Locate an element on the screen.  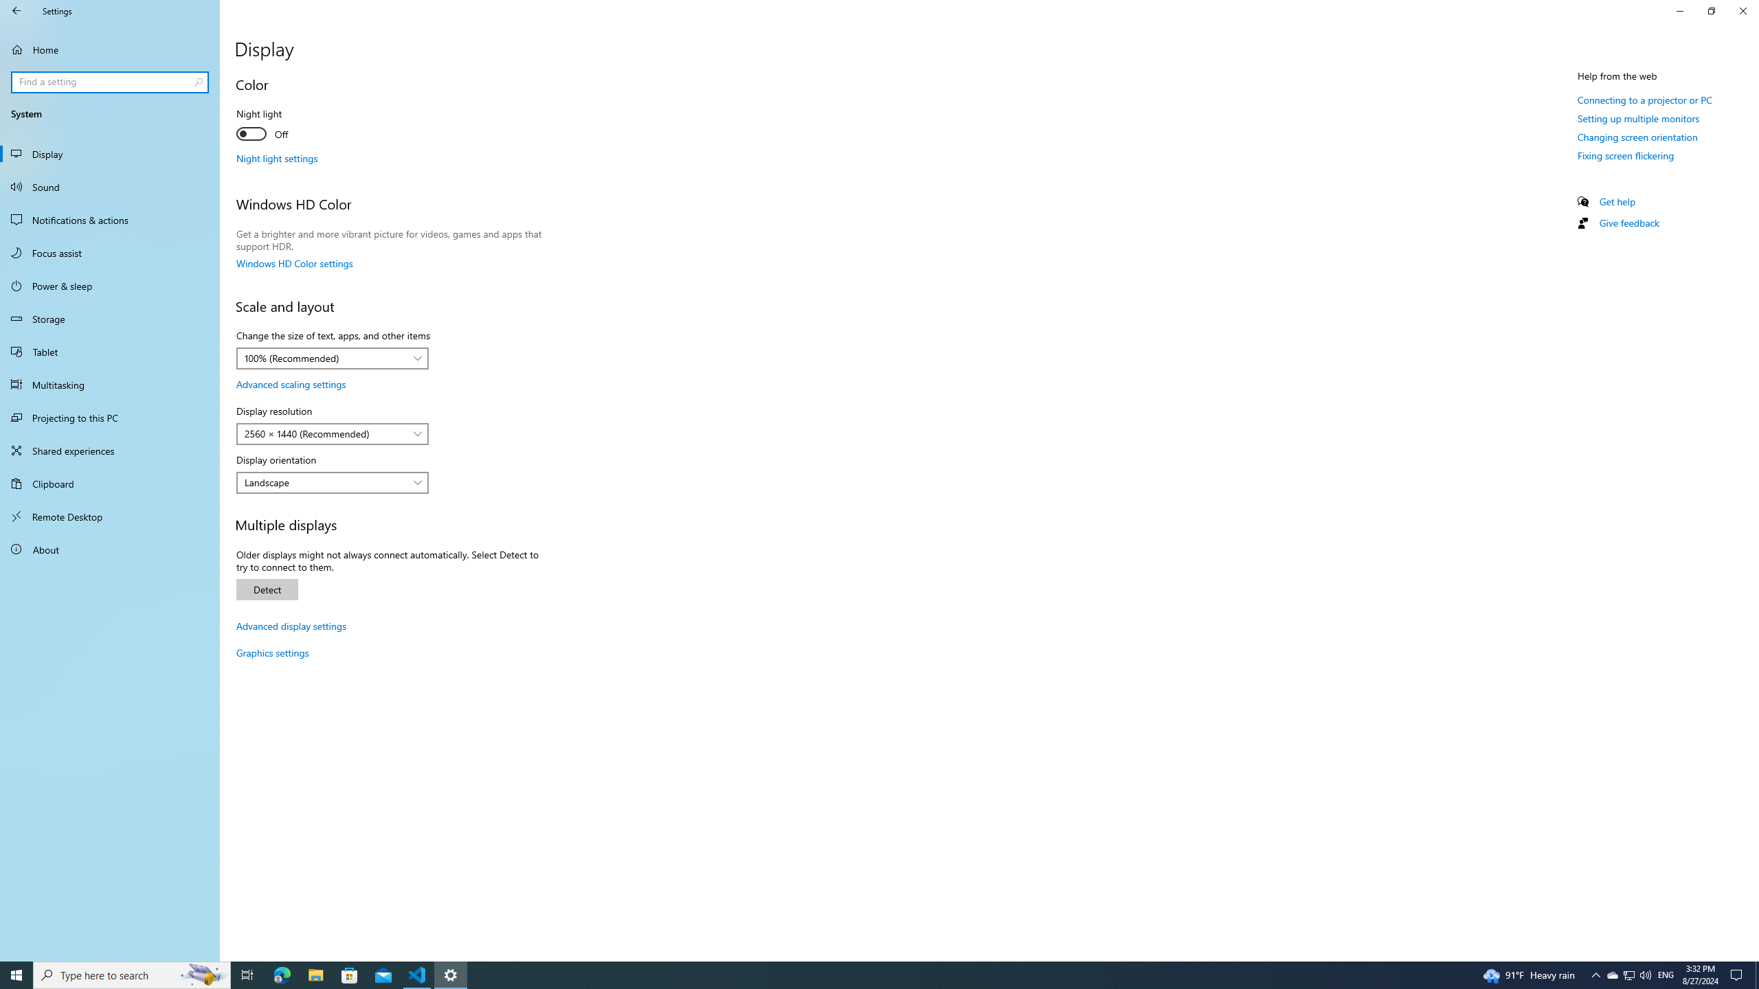
Running applications is located at coordinates (853, 975).